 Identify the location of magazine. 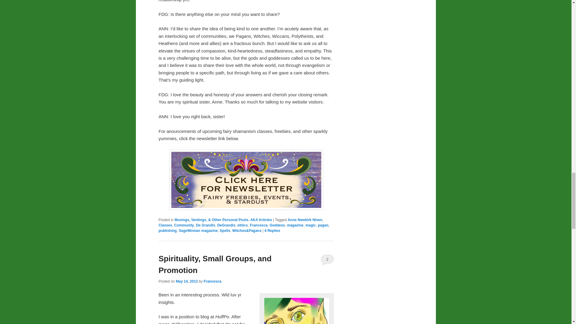
(295, 225).